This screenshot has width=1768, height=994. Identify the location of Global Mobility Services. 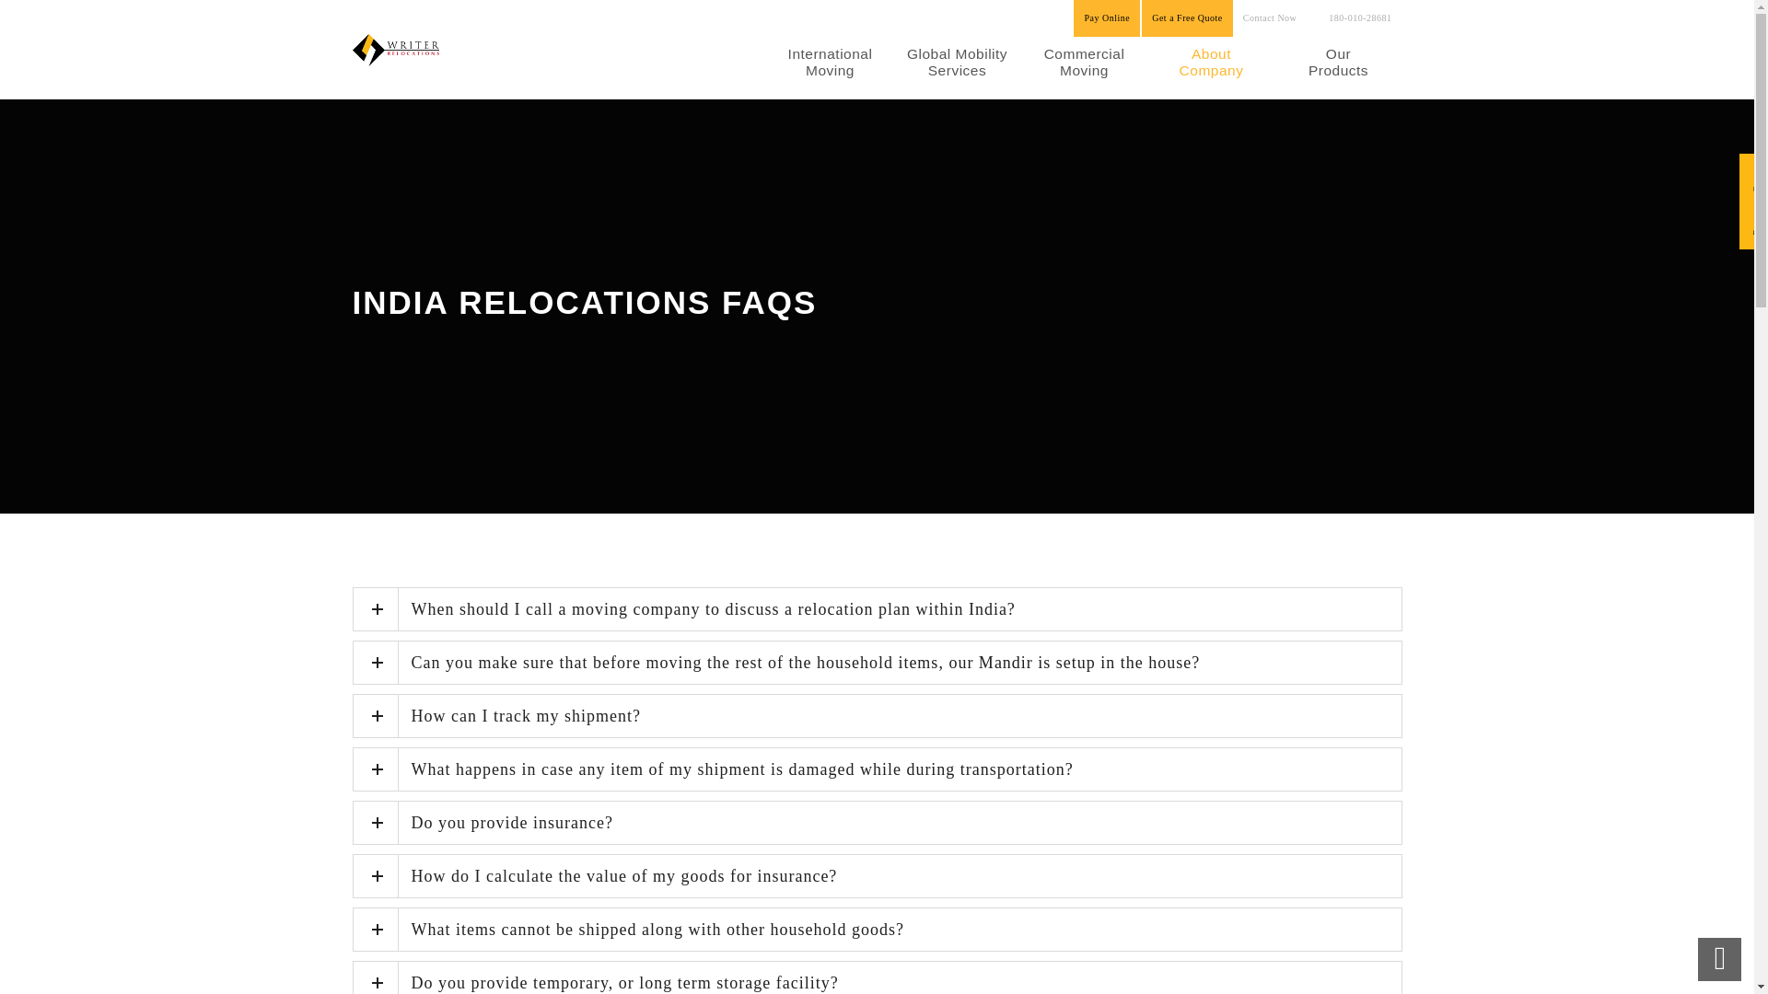
(956, 68).